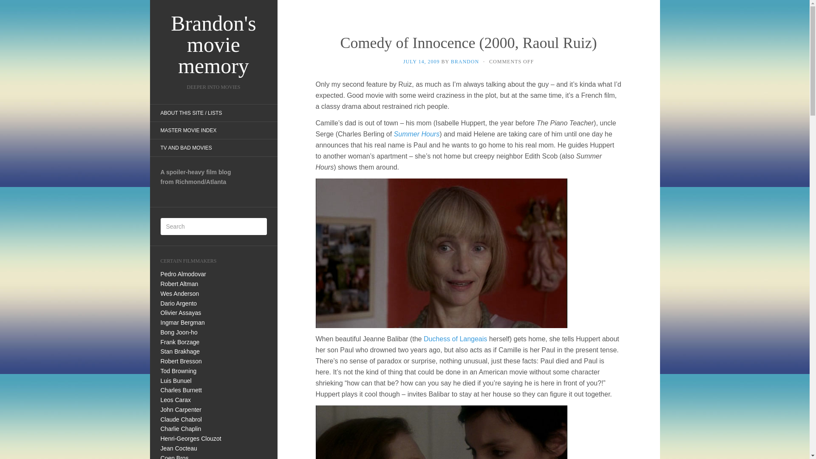 The image size is (816, 459). I want to click on Wes Anderson, so click(180, 293).